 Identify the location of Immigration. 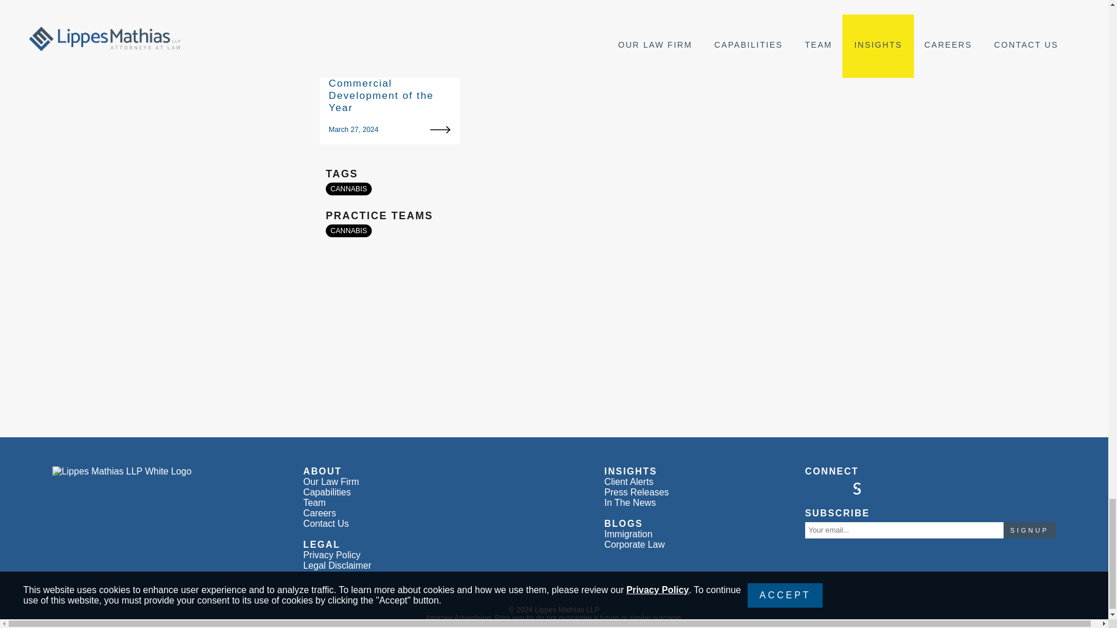
(628, 534).